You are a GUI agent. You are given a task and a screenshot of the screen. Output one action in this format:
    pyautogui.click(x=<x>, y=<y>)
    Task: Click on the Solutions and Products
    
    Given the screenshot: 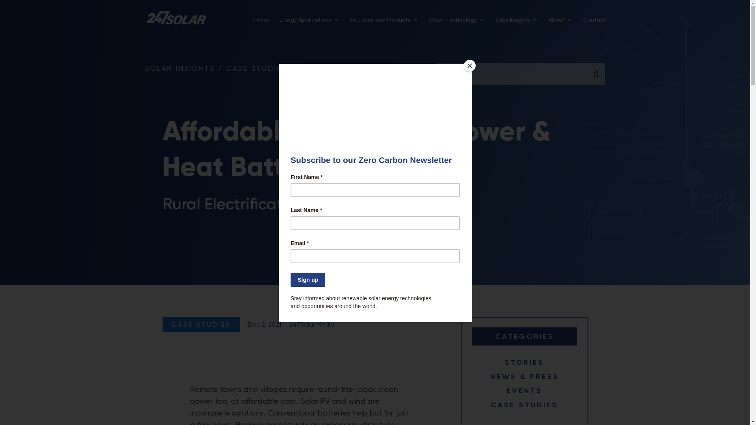 What is the action you would take?
    pyautogui.click(x=384, y=26)
    